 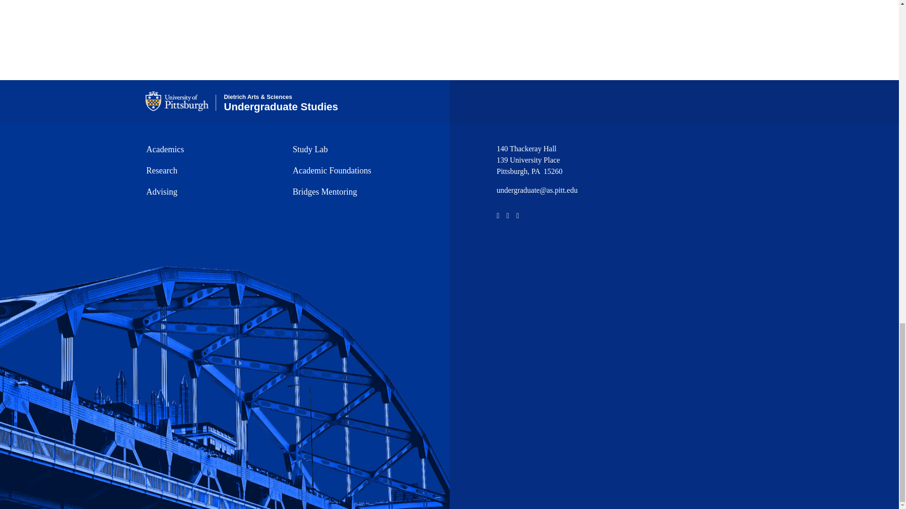 I want to click on Study Lab, so click(x=357, y=149).